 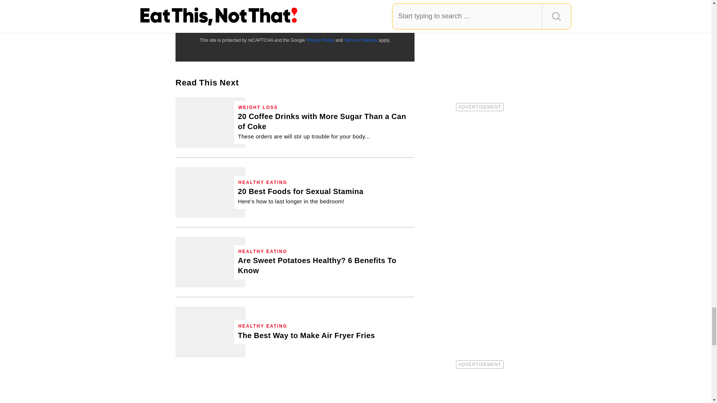 I want to click on 20 Foods That Increase Your Sexual Stamina and Sex Drive, so click(x=301, y=196).